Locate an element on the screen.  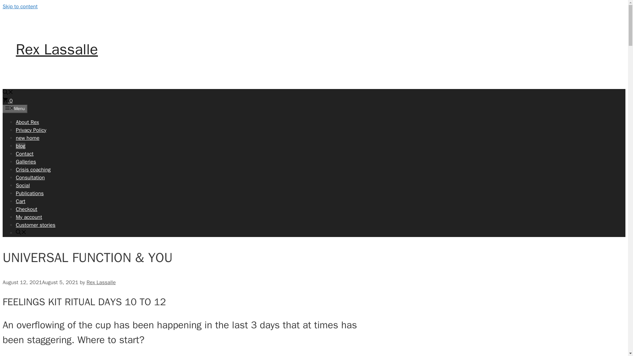
Consultation is located at coordinates (30, 177).